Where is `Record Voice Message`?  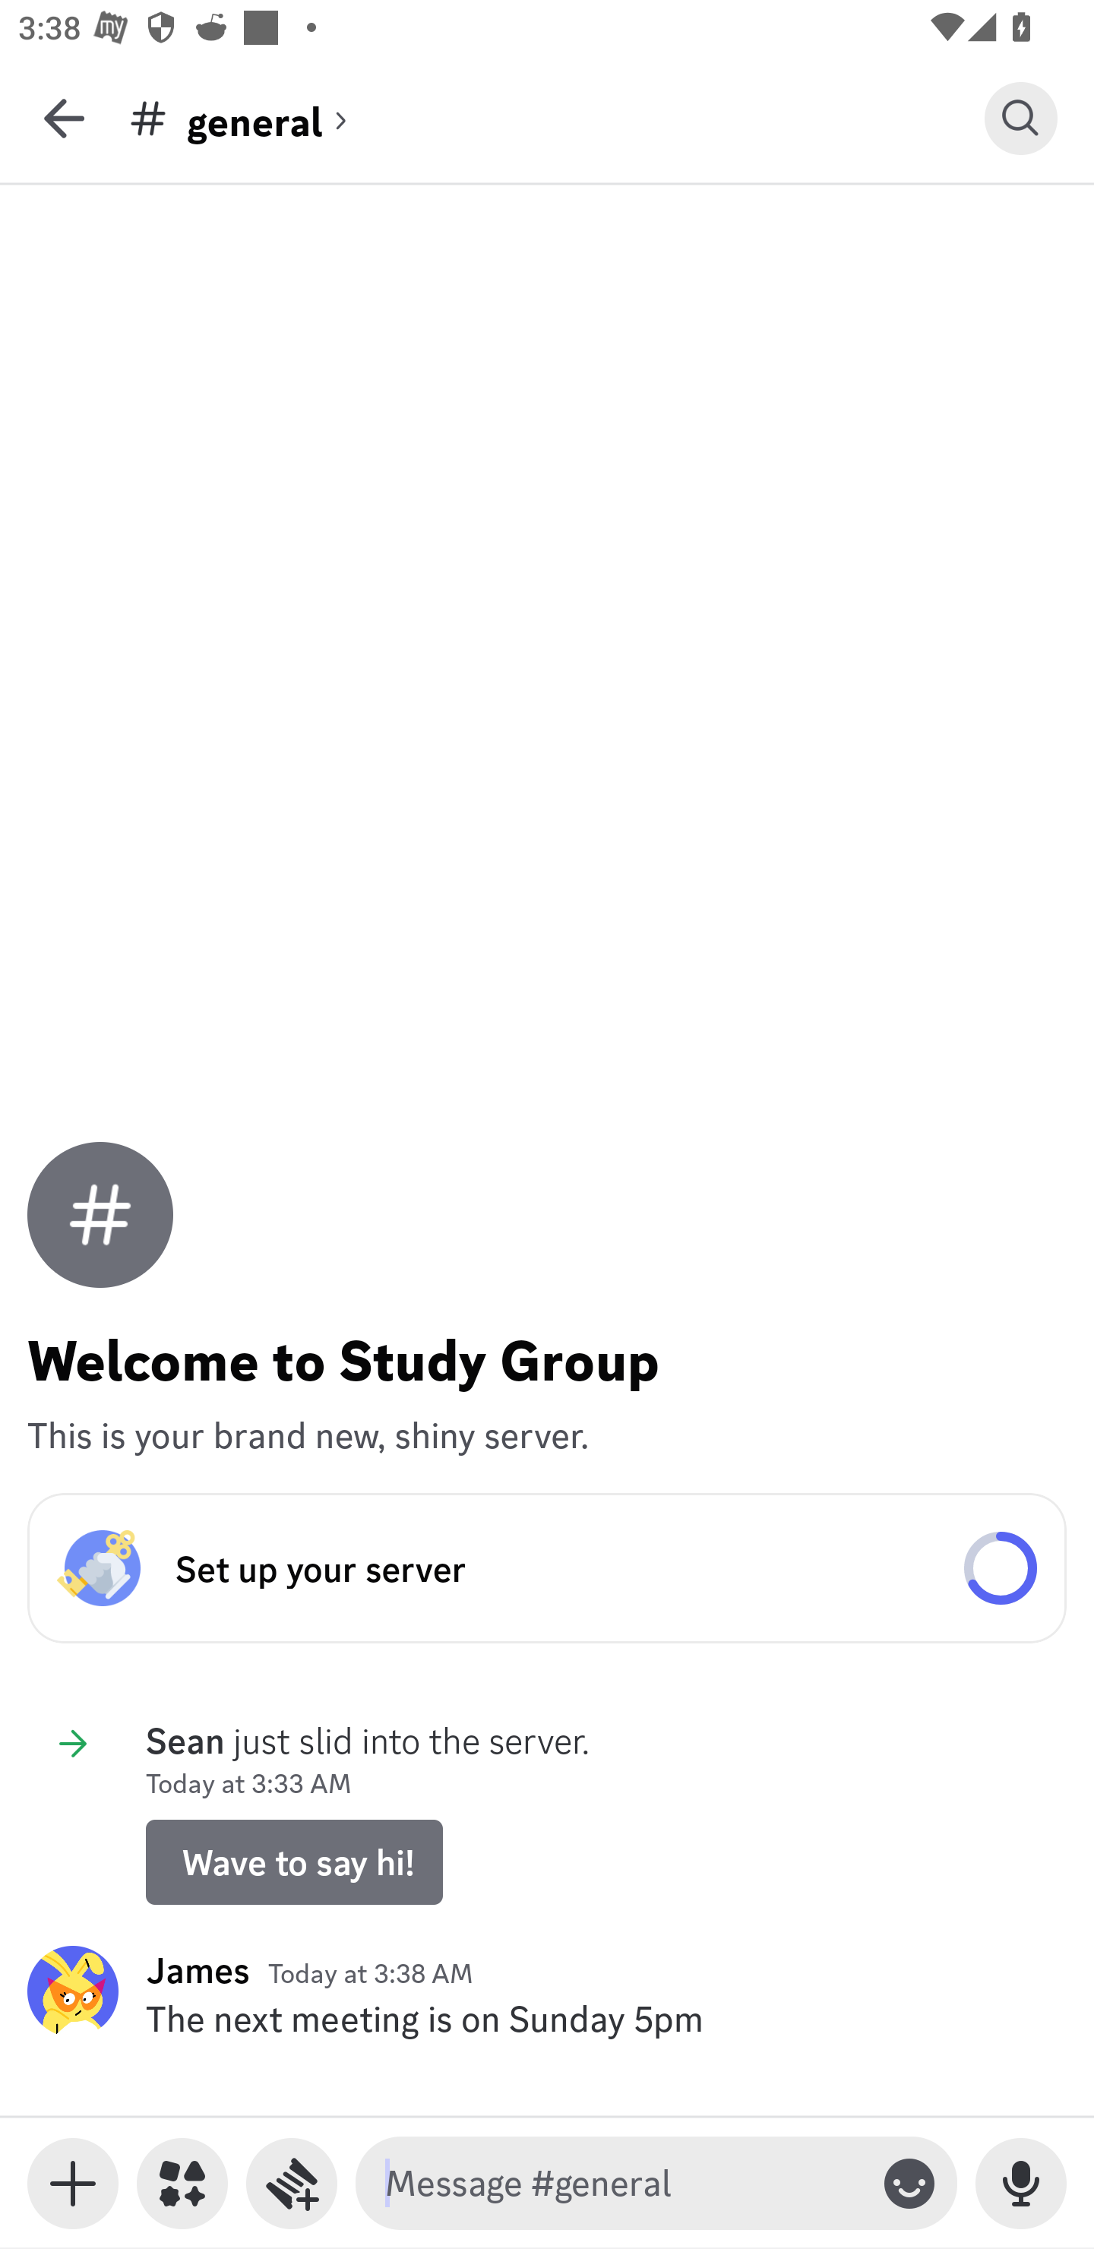 Record Voice Message is located at coordinates (1021, 2184).